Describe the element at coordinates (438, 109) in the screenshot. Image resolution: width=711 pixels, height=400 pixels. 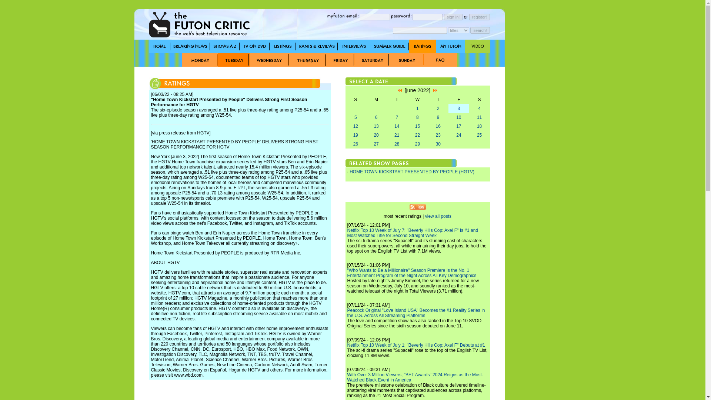
I see `2` at that location.